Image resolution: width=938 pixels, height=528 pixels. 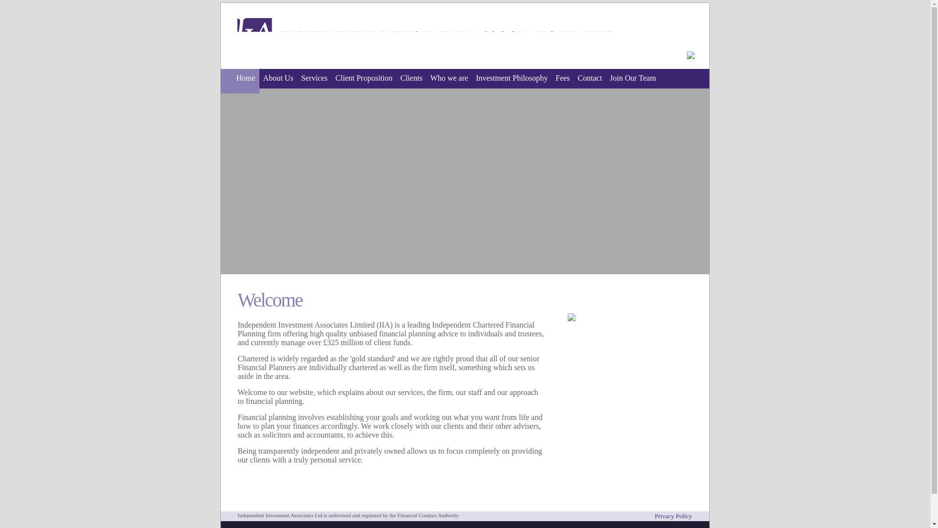 I want to click on Clients, so click(x=411, y=81).